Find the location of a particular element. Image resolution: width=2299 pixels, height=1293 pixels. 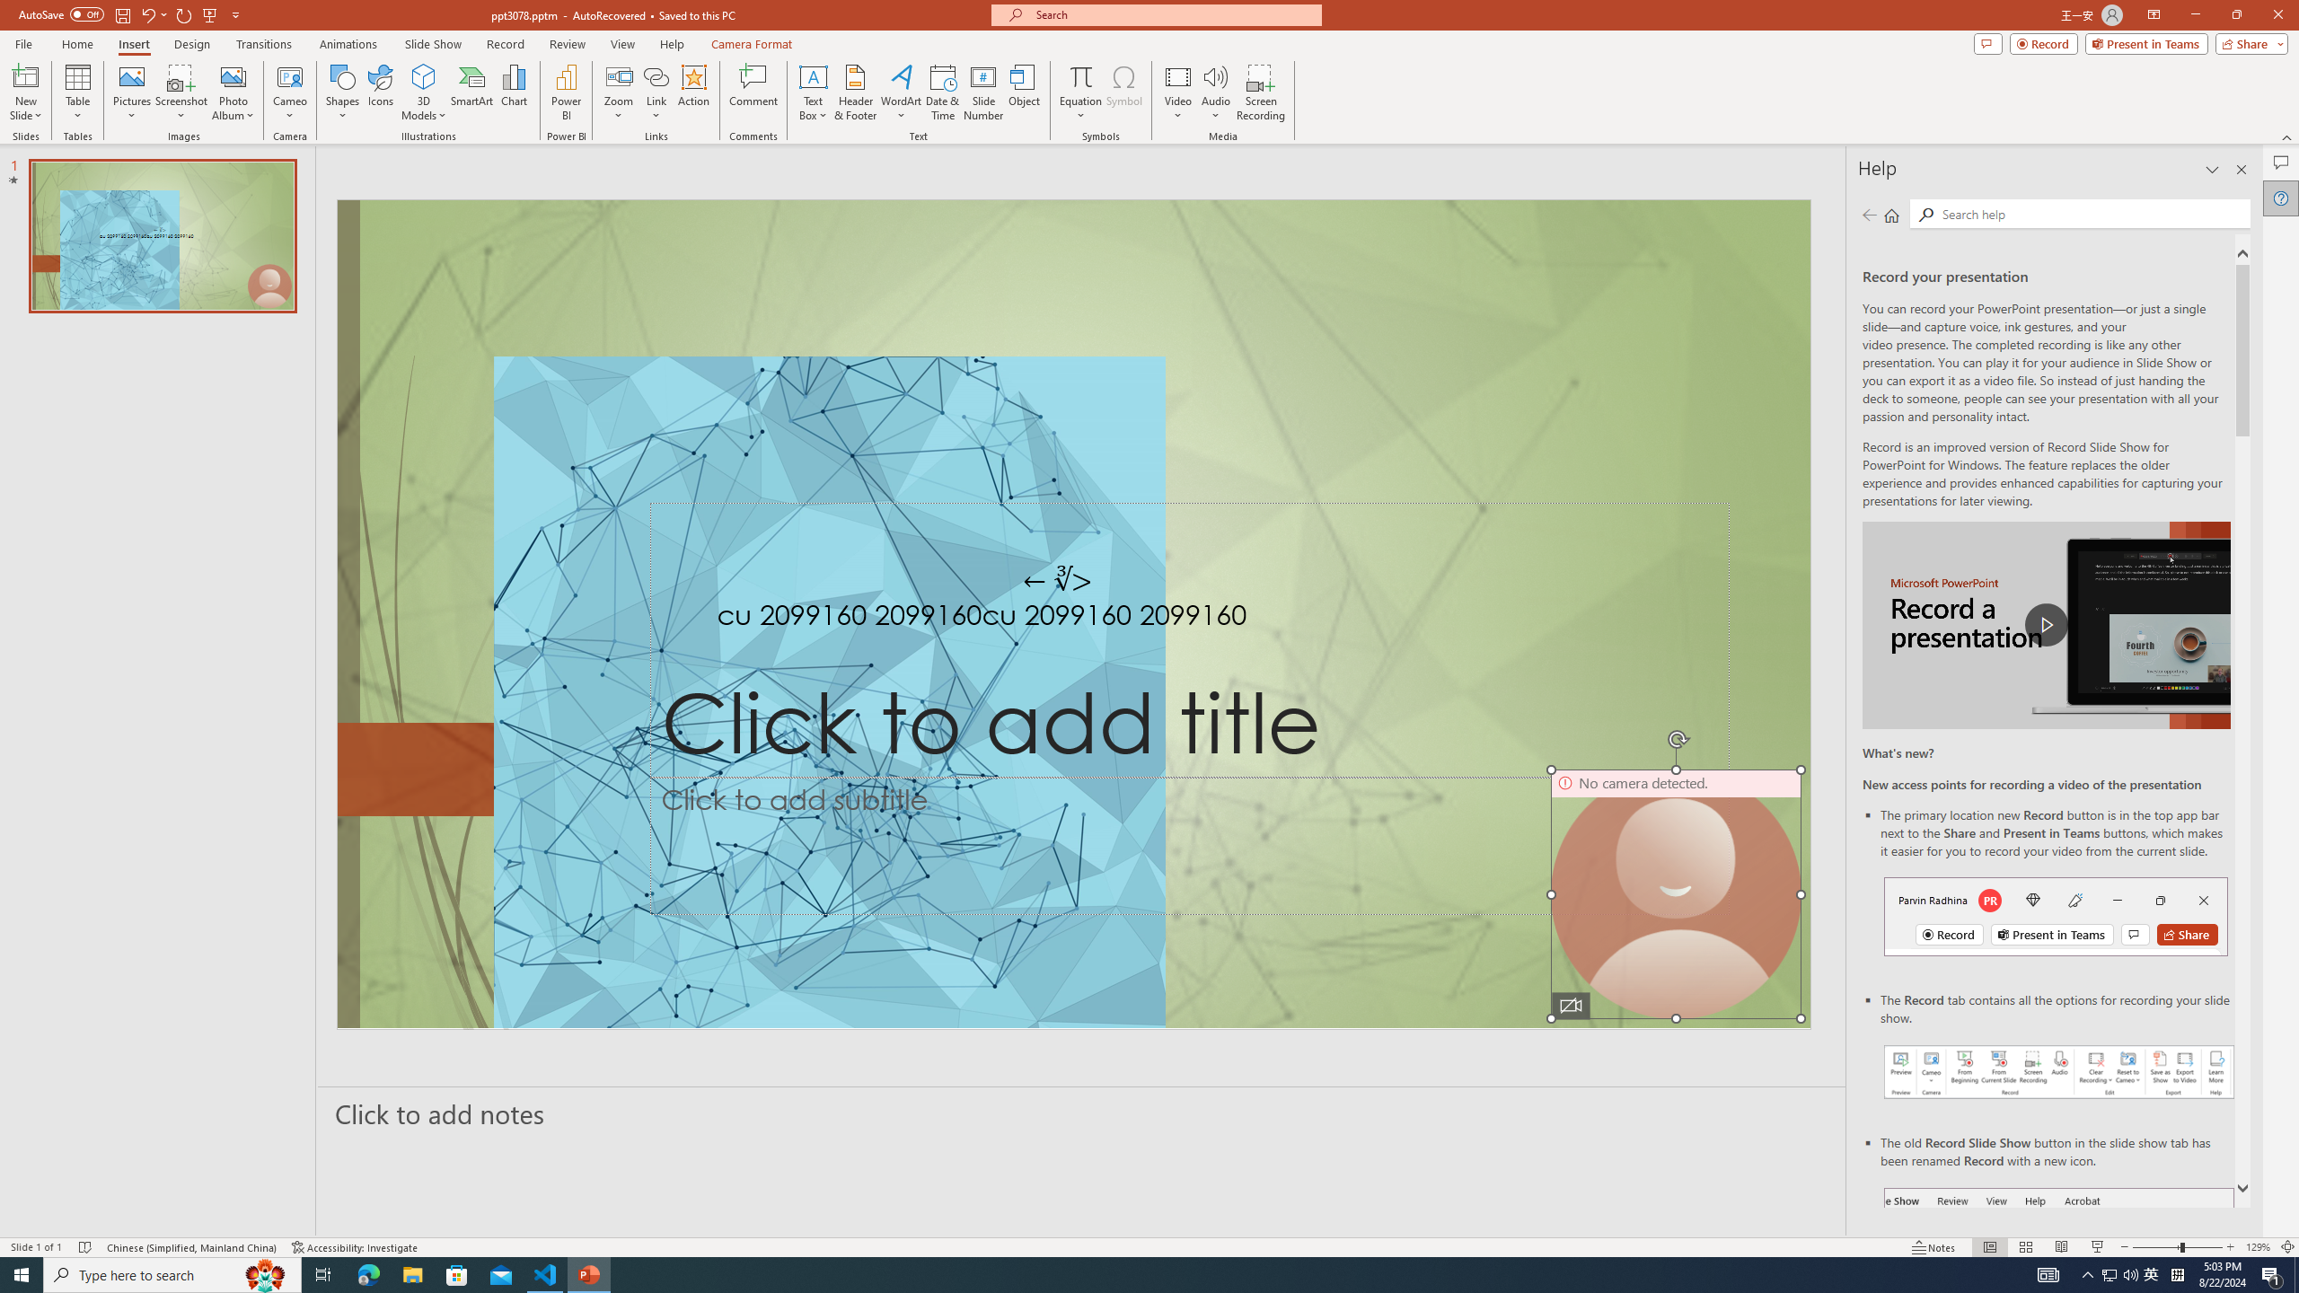

Symbol... is located at coordinates (1123, 92).